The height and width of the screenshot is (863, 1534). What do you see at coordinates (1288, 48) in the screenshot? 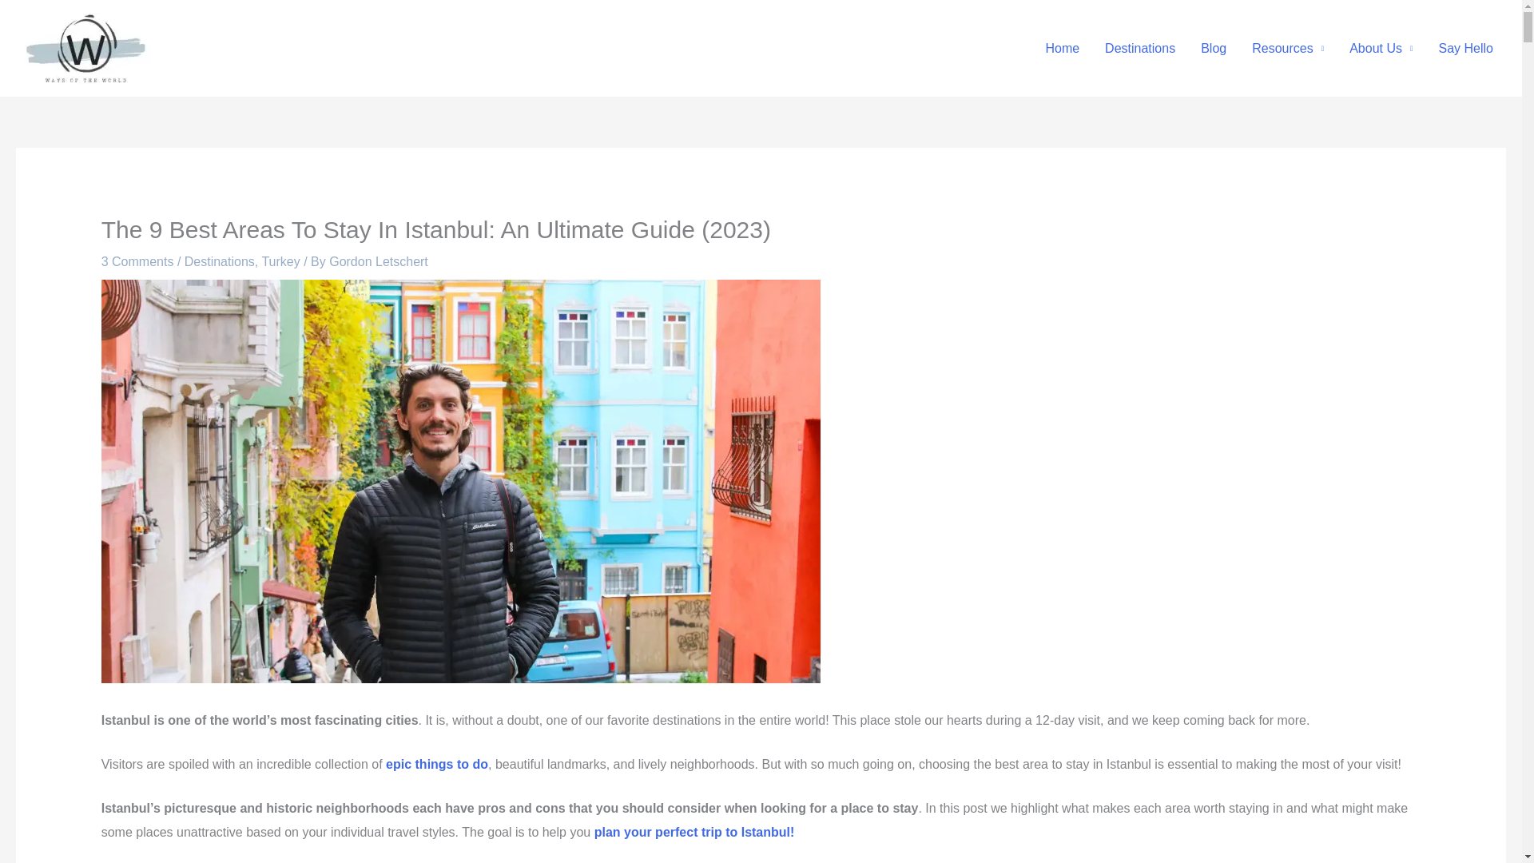
I see `Resources` at bounding box center [1288, 48].